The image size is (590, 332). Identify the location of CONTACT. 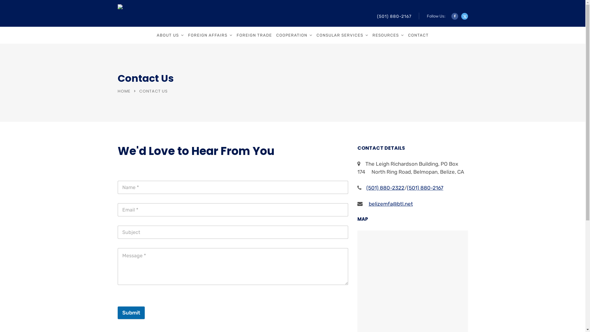
(419, 35).